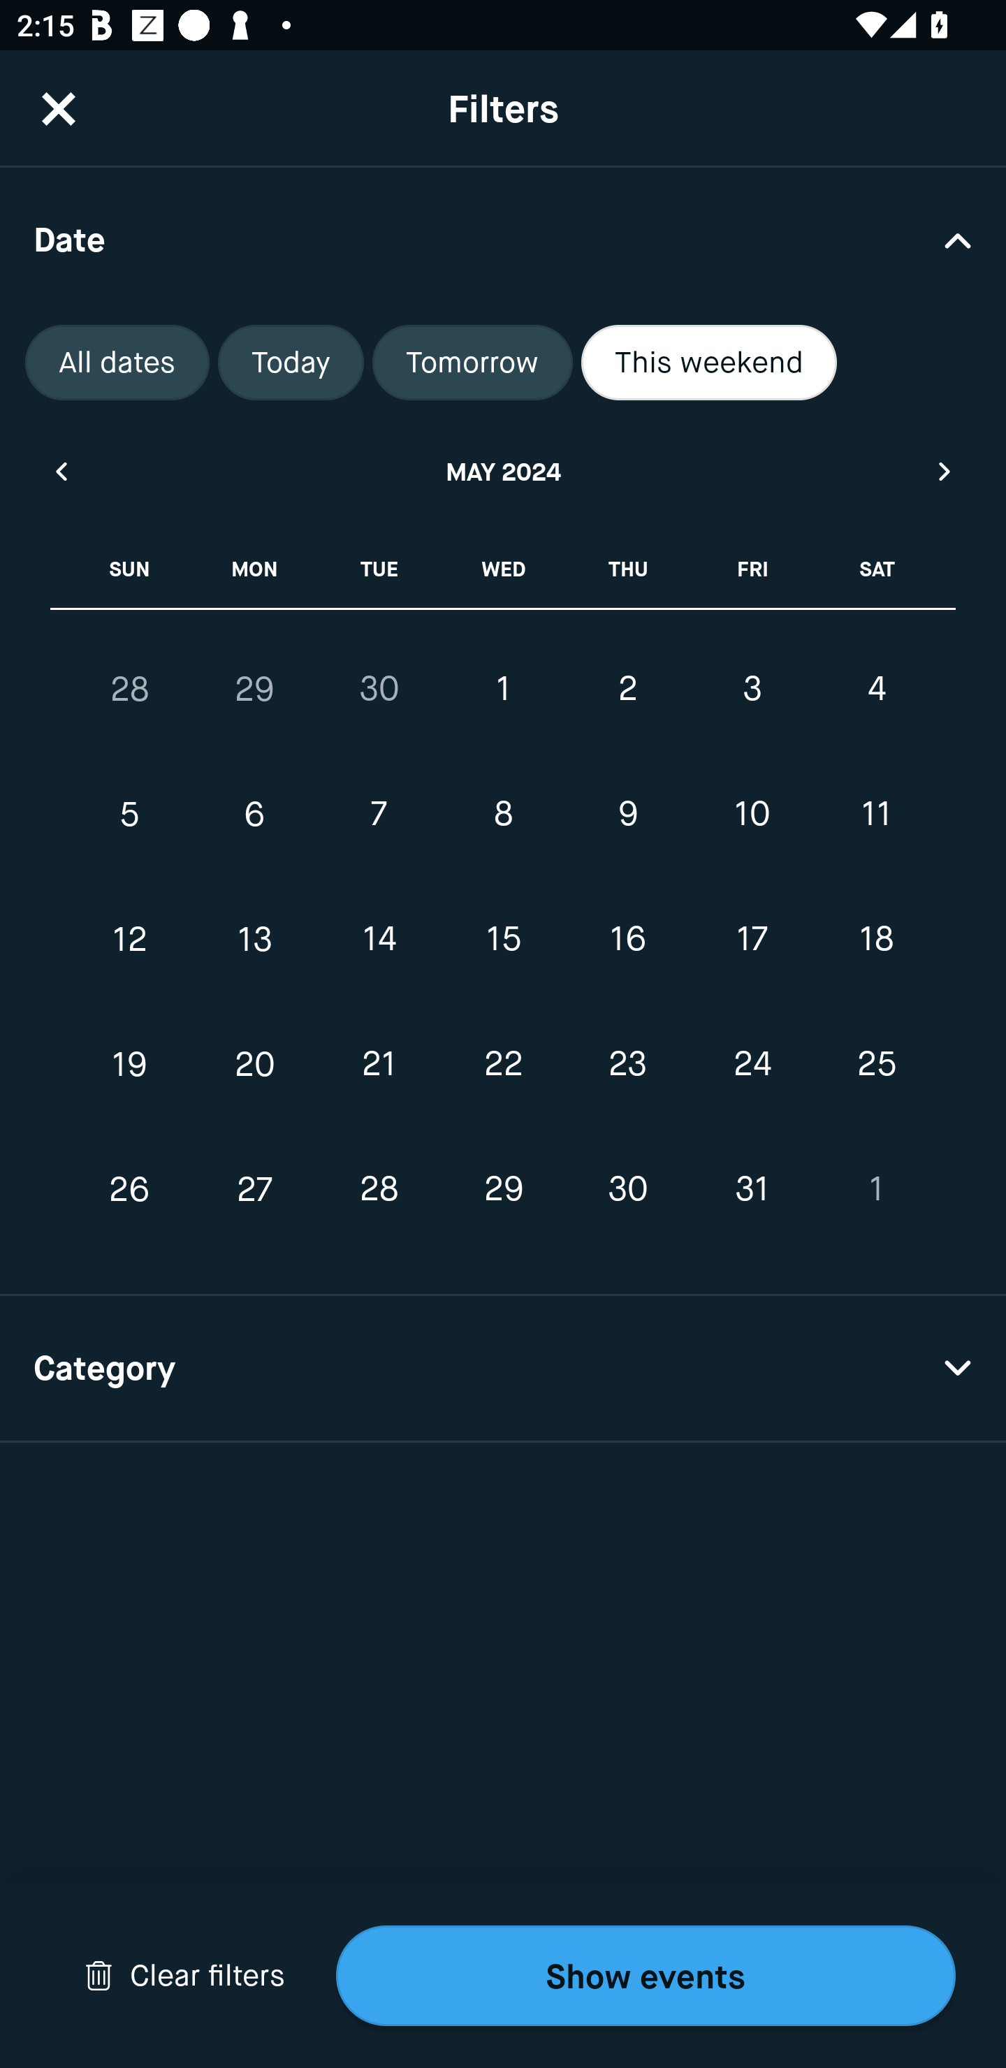 Image resolution: width=1006 pixels, height=2068 pixels. I want to click on 13, so click(254, 939).